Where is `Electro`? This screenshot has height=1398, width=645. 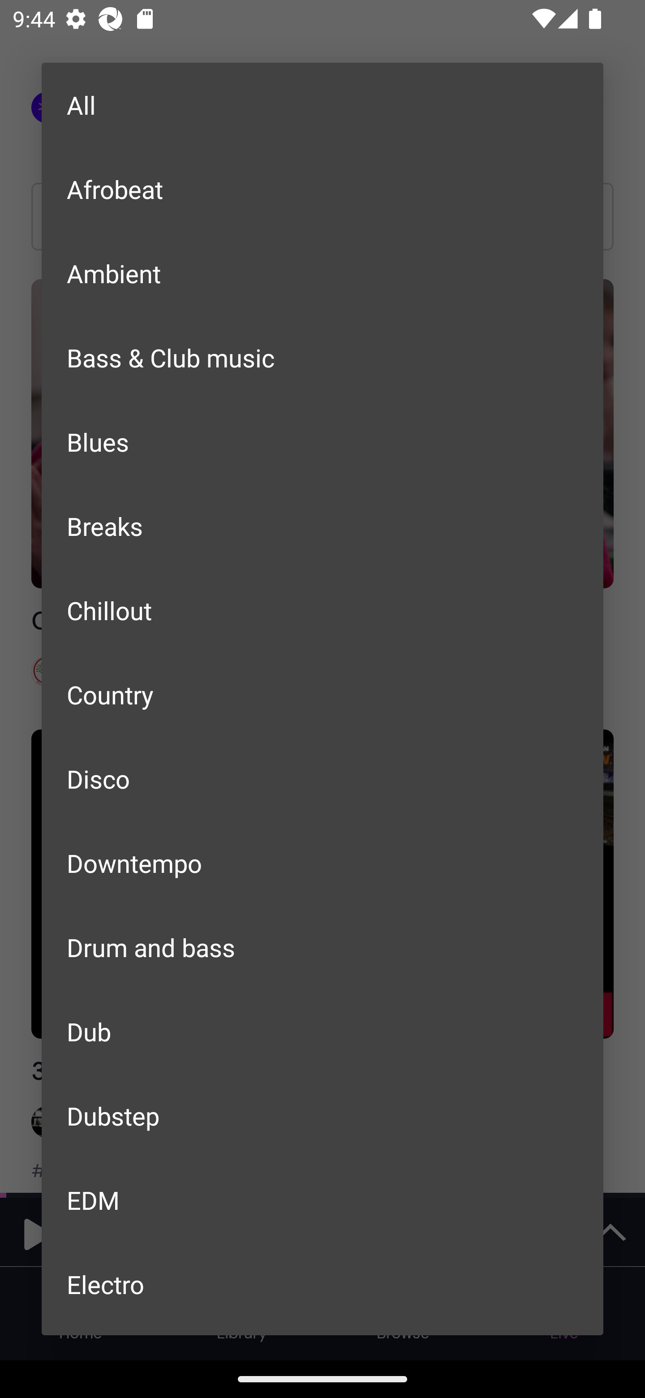
Electro is located at coordinates (322, 1284).